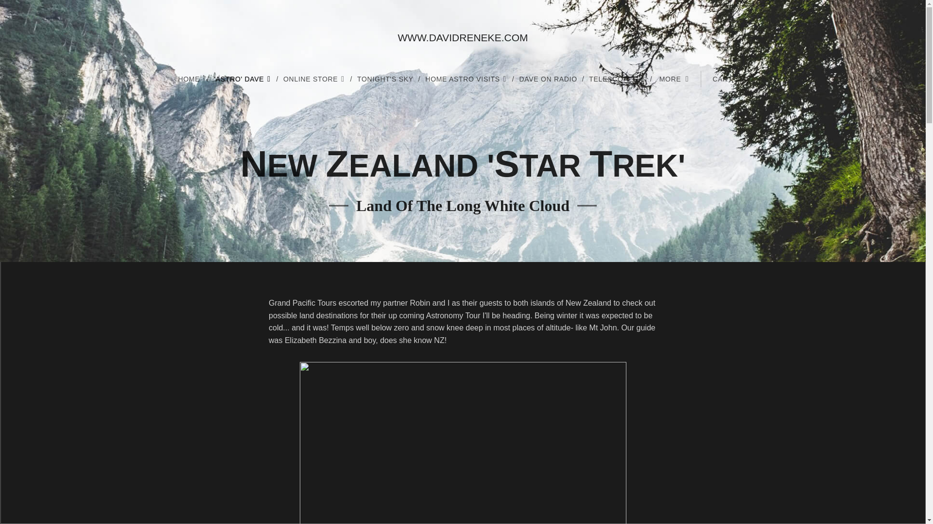 The image size is (933, 524). What do you see at coordinates (386, 79) in the screenshot?
I see `TONIGHT'S SKY` at bounding box center [386, 79].